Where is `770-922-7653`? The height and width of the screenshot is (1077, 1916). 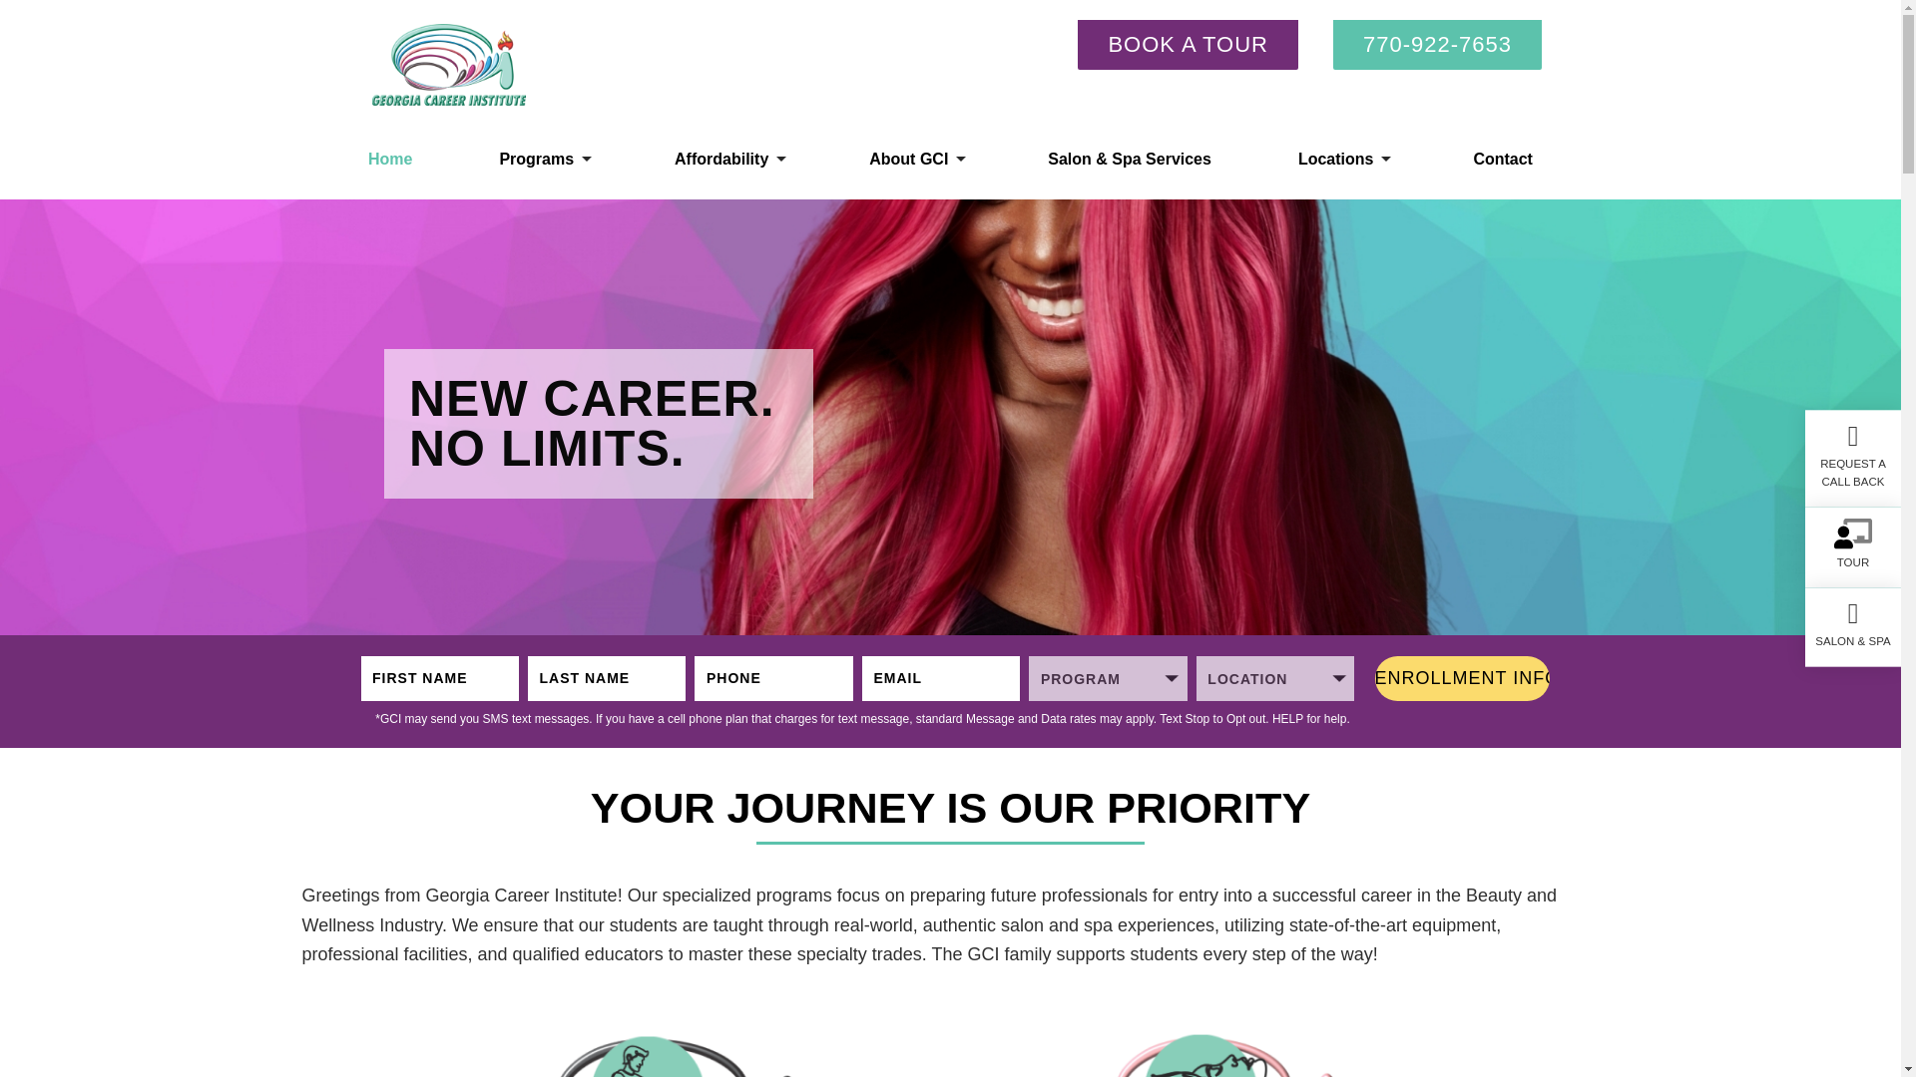 770-922-7653 is located at coordinates (1437, 45).